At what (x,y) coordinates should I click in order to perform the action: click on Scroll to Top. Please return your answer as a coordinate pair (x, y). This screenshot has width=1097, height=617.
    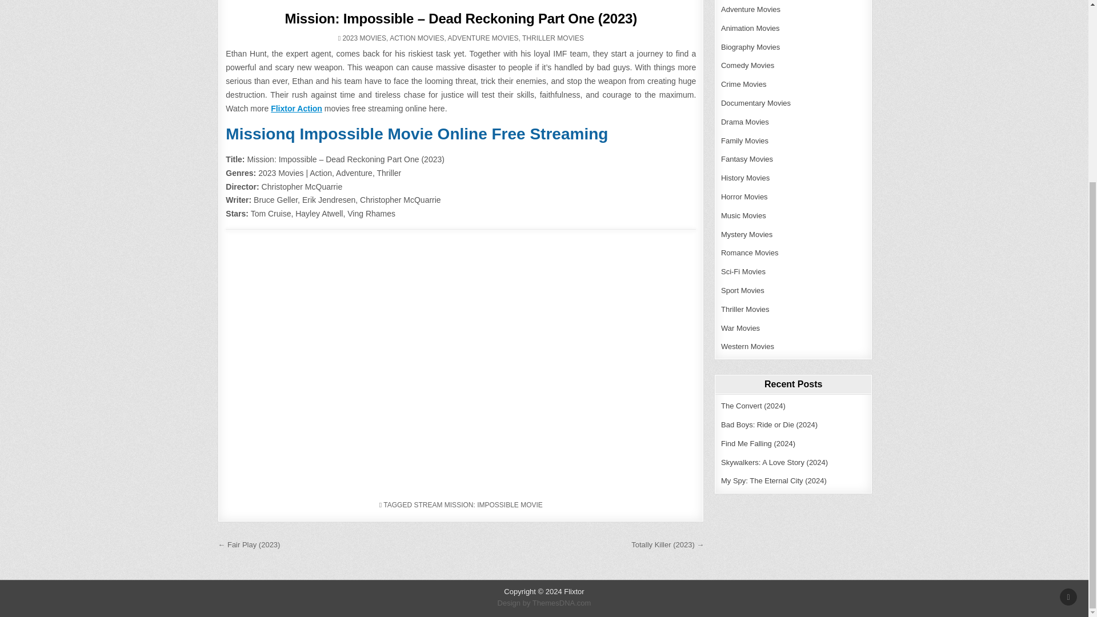
    Looking at the image, I should click on (1068, 345).